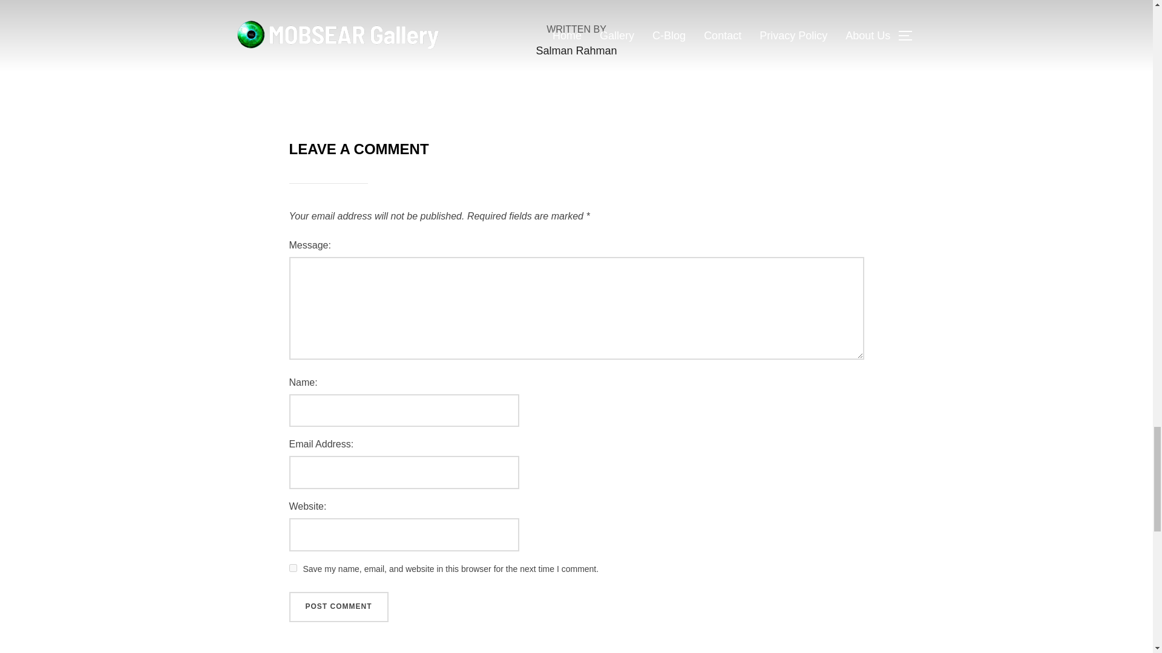  Describe the element at coordinates (576, 51) in the screenshot. I see `Posts by Salman Rahman` at that location.